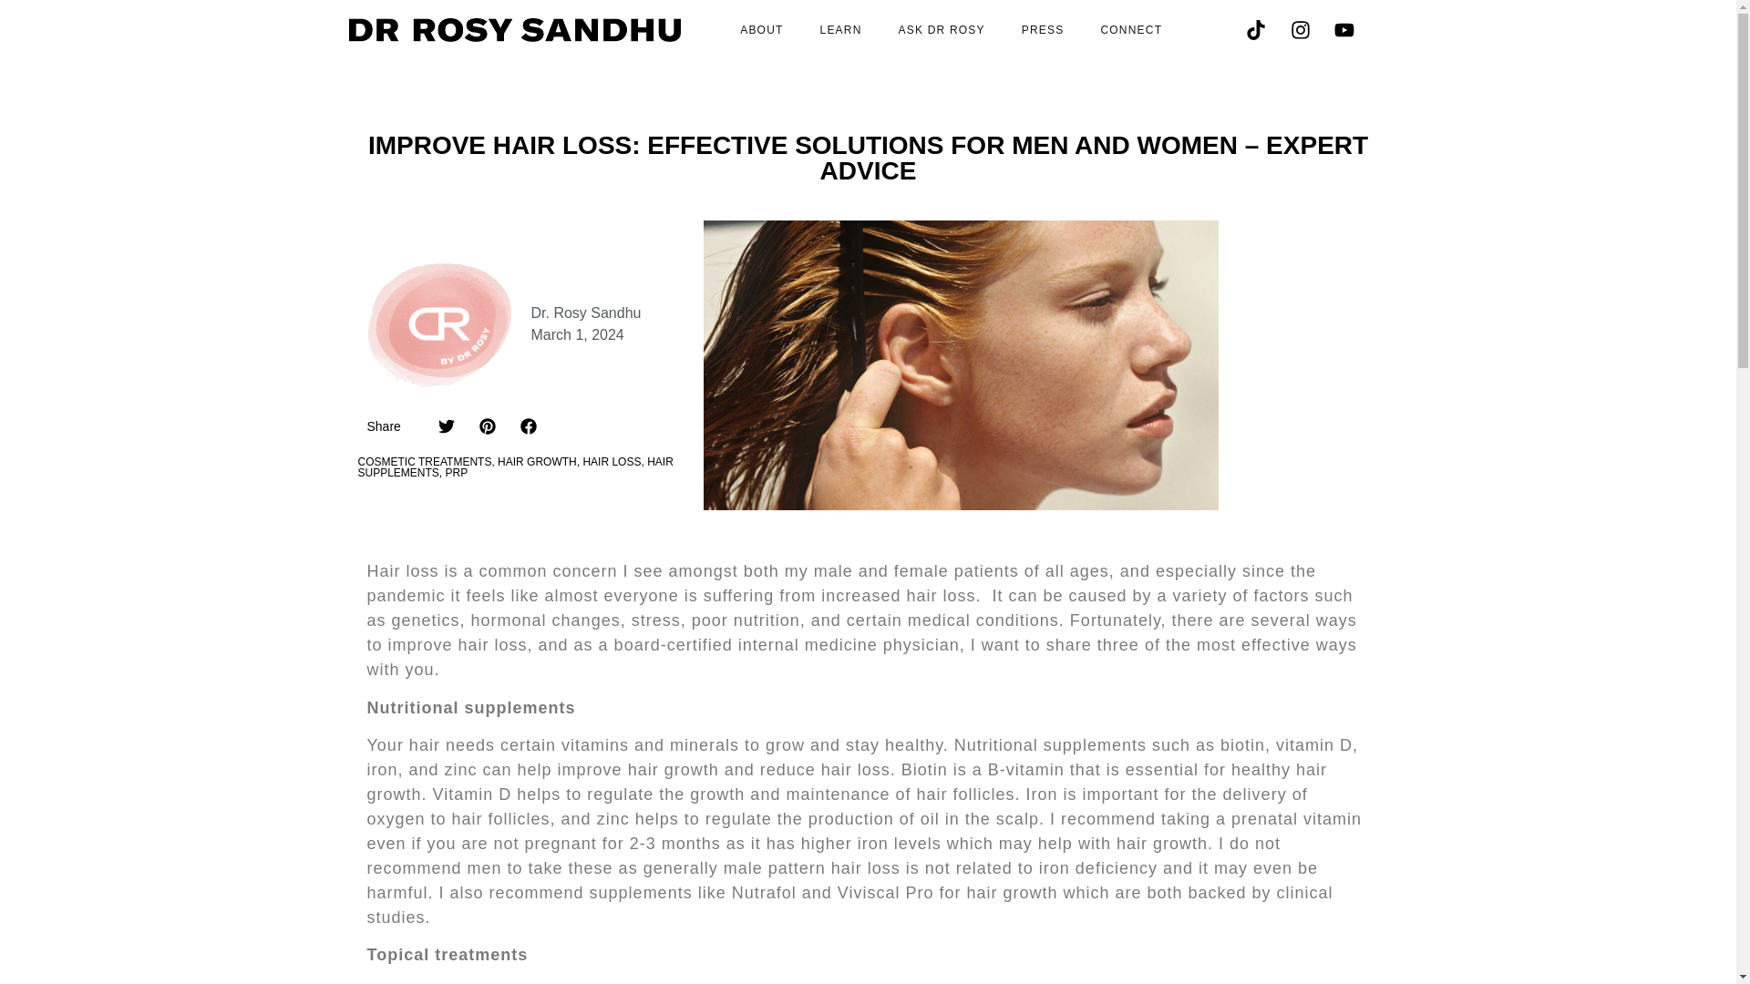 The height and width of the screenshot is (984, 1750). I want to click on COSMETIC TREATMENTS, so click(424, 462).